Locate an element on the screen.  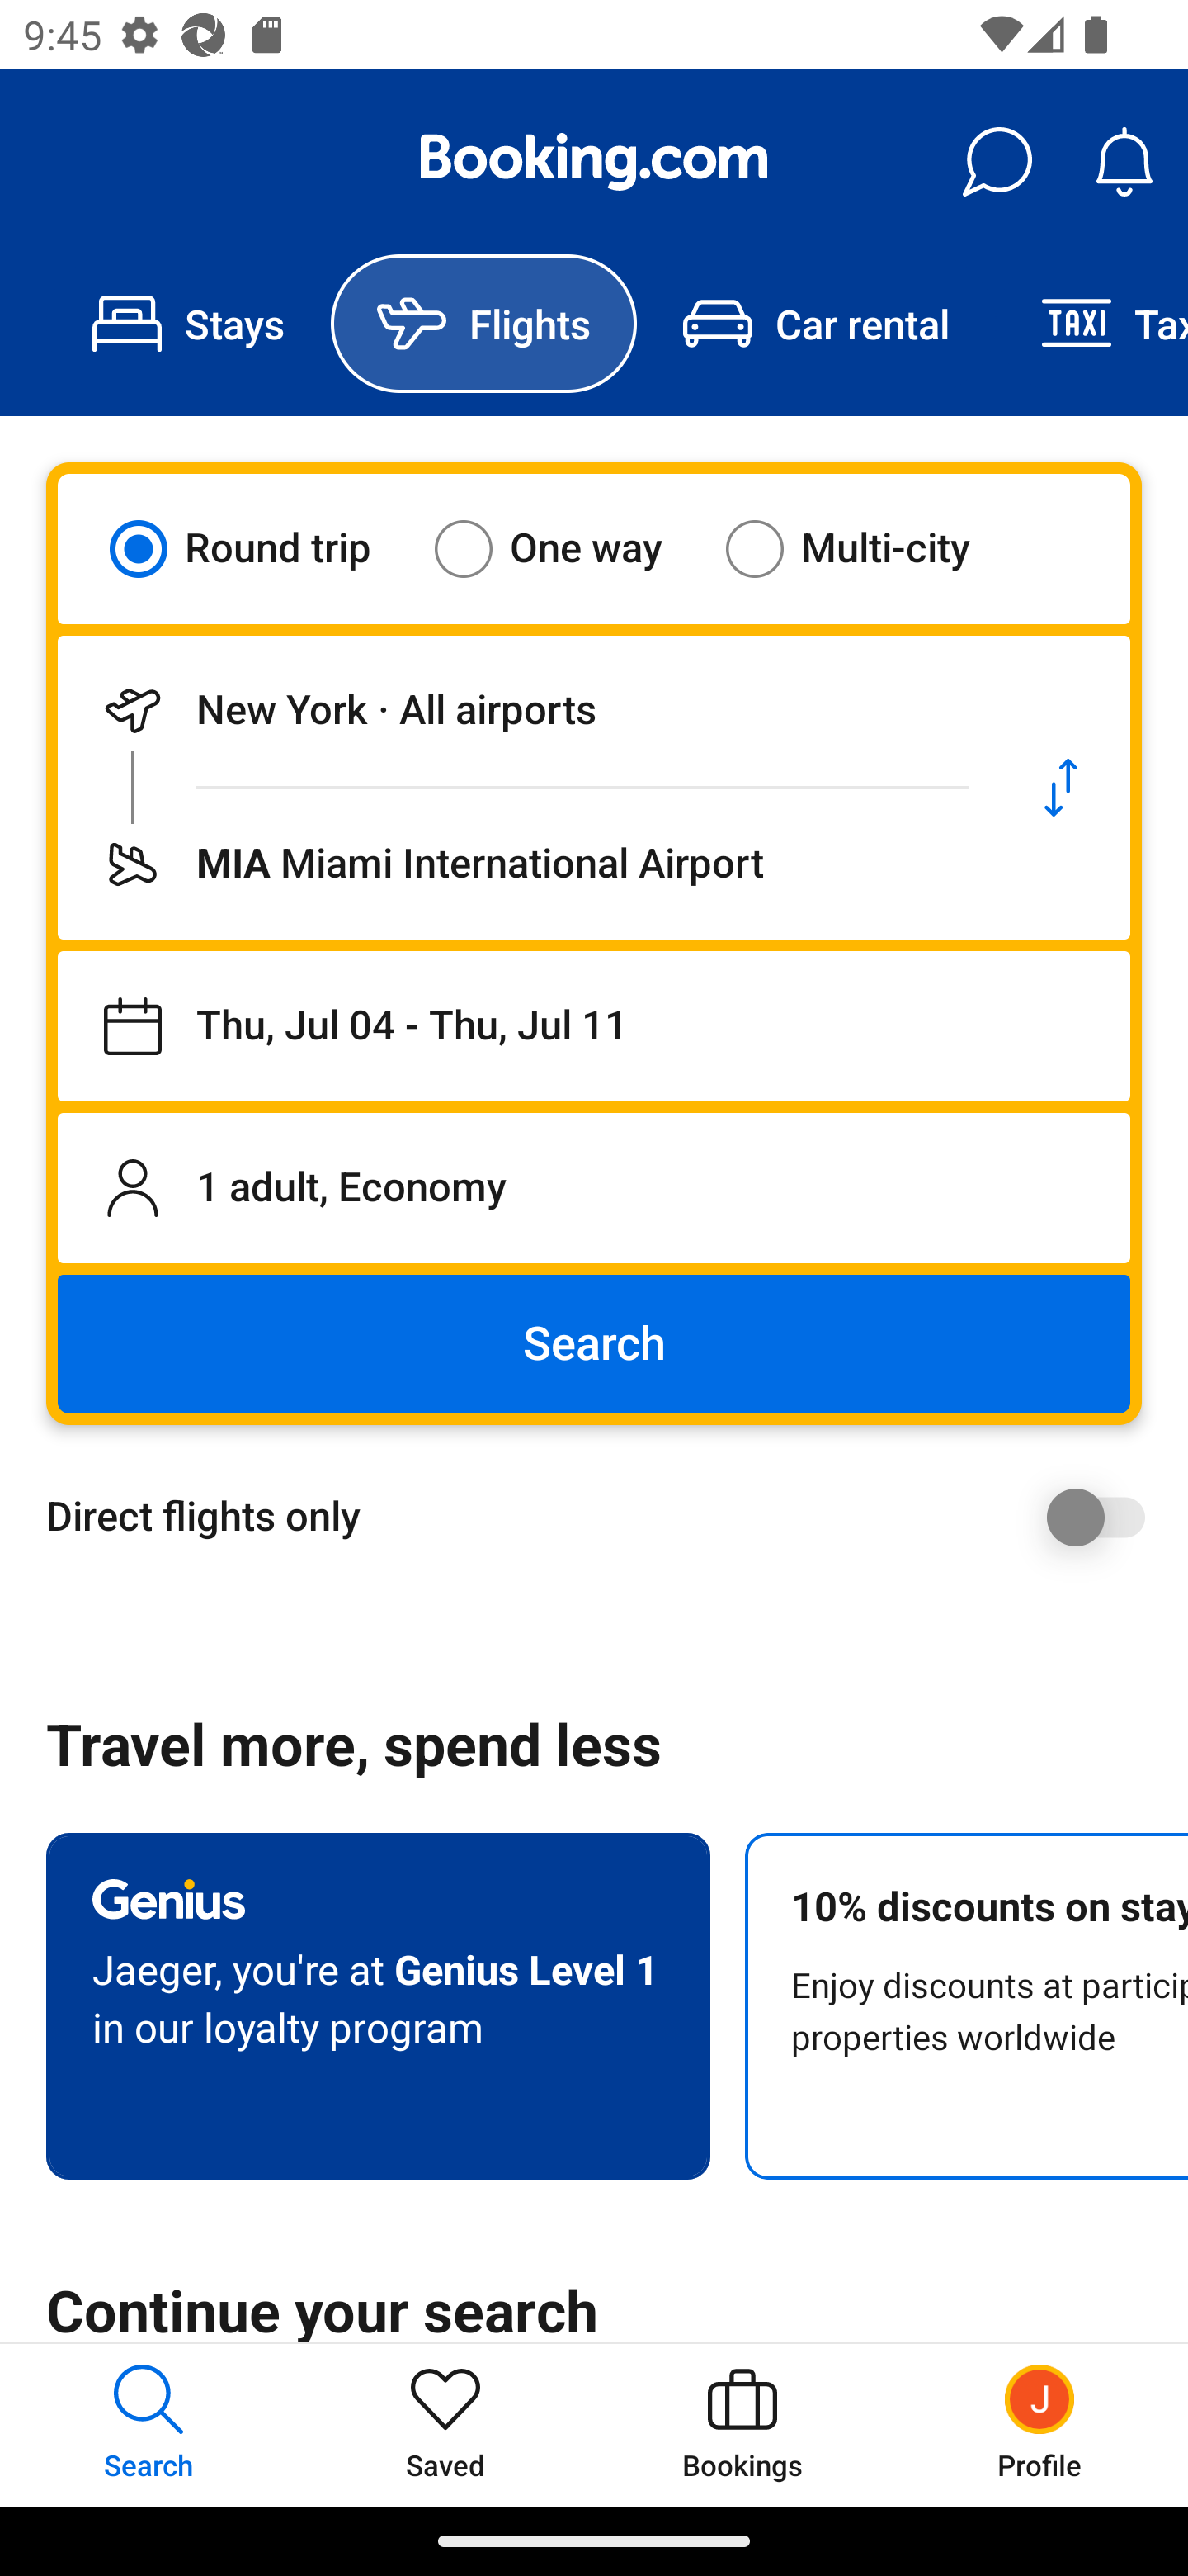
Search is located at coordinates (594, 1344).